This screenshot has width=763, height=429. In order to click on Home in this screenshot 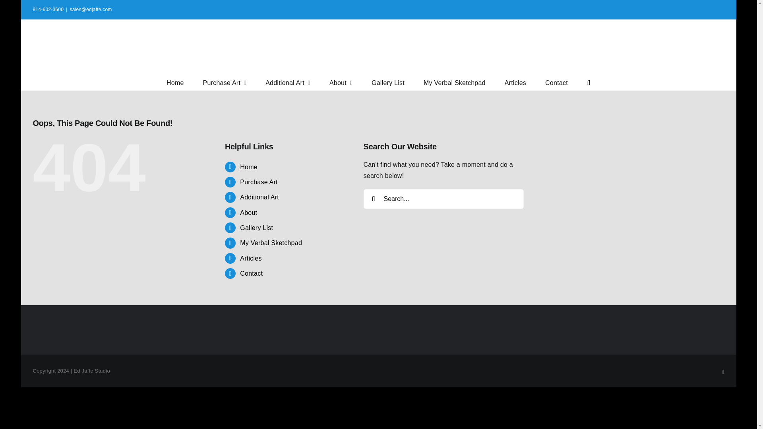, I will do `click(175, 82)`.